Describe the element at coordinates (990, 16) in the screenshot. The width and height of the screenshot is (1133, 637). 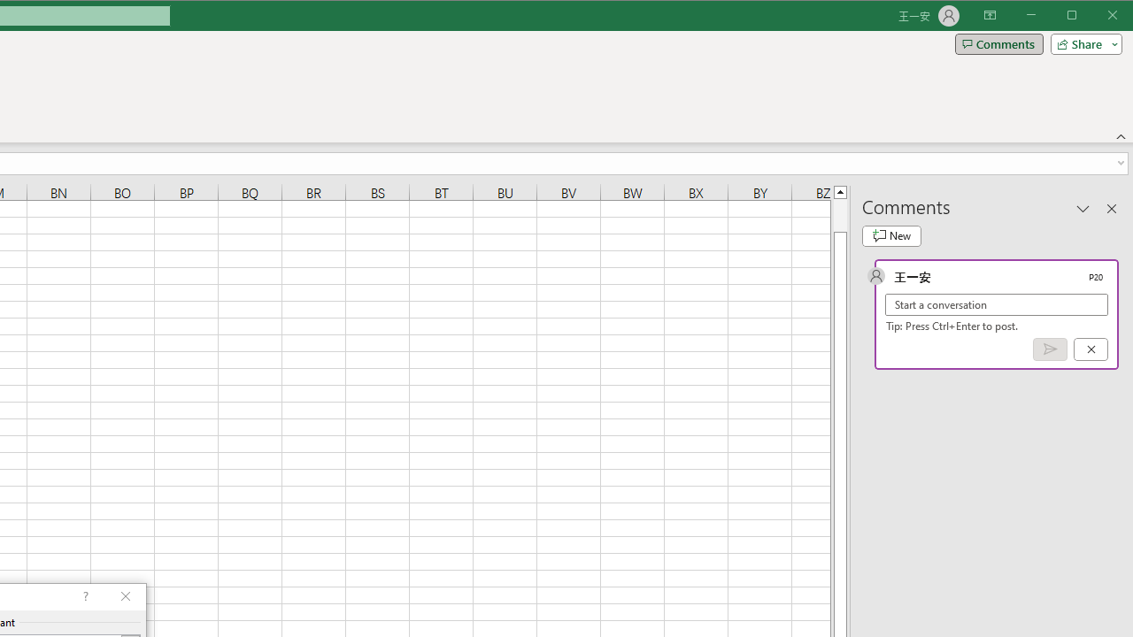
I see `Ribbon Display Options` at that location.